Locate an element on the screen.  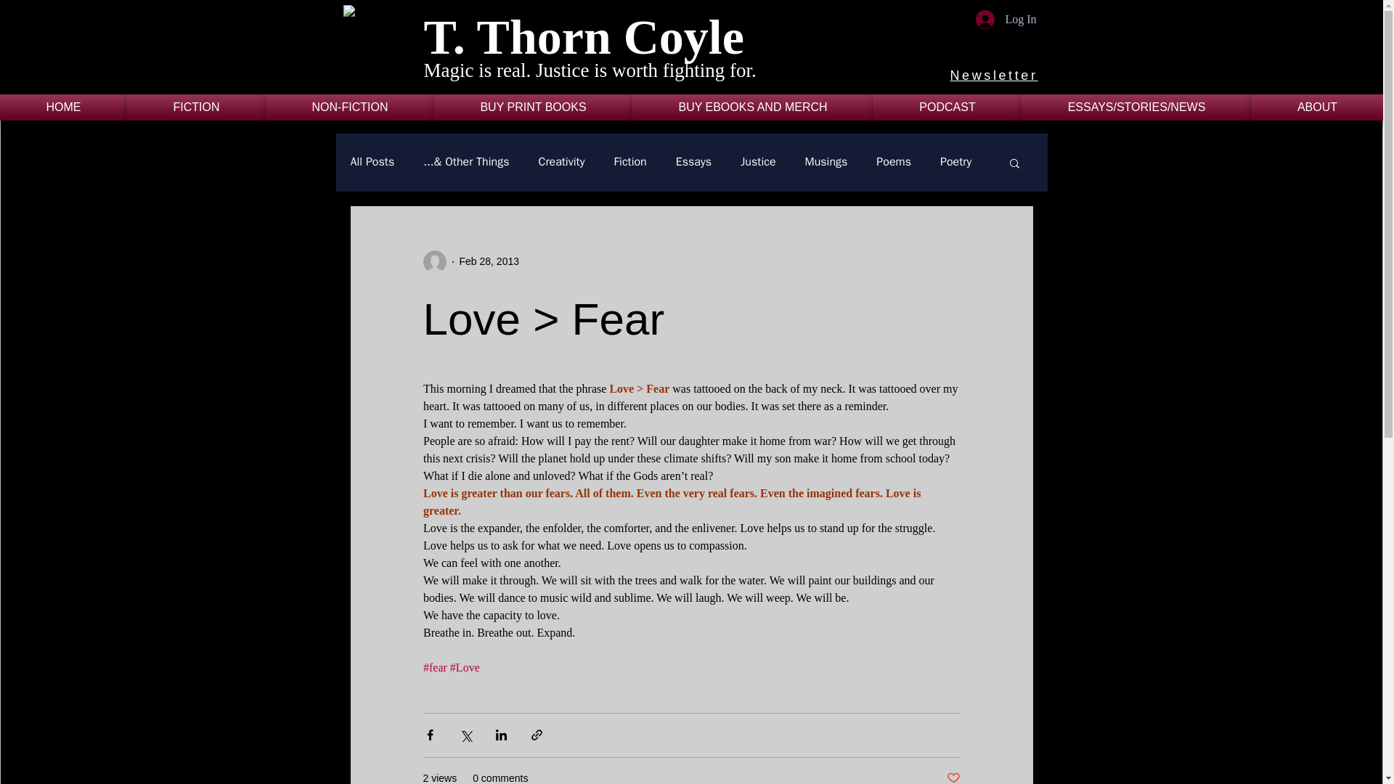
NON-FICTION is located at coordinates (350, 107).